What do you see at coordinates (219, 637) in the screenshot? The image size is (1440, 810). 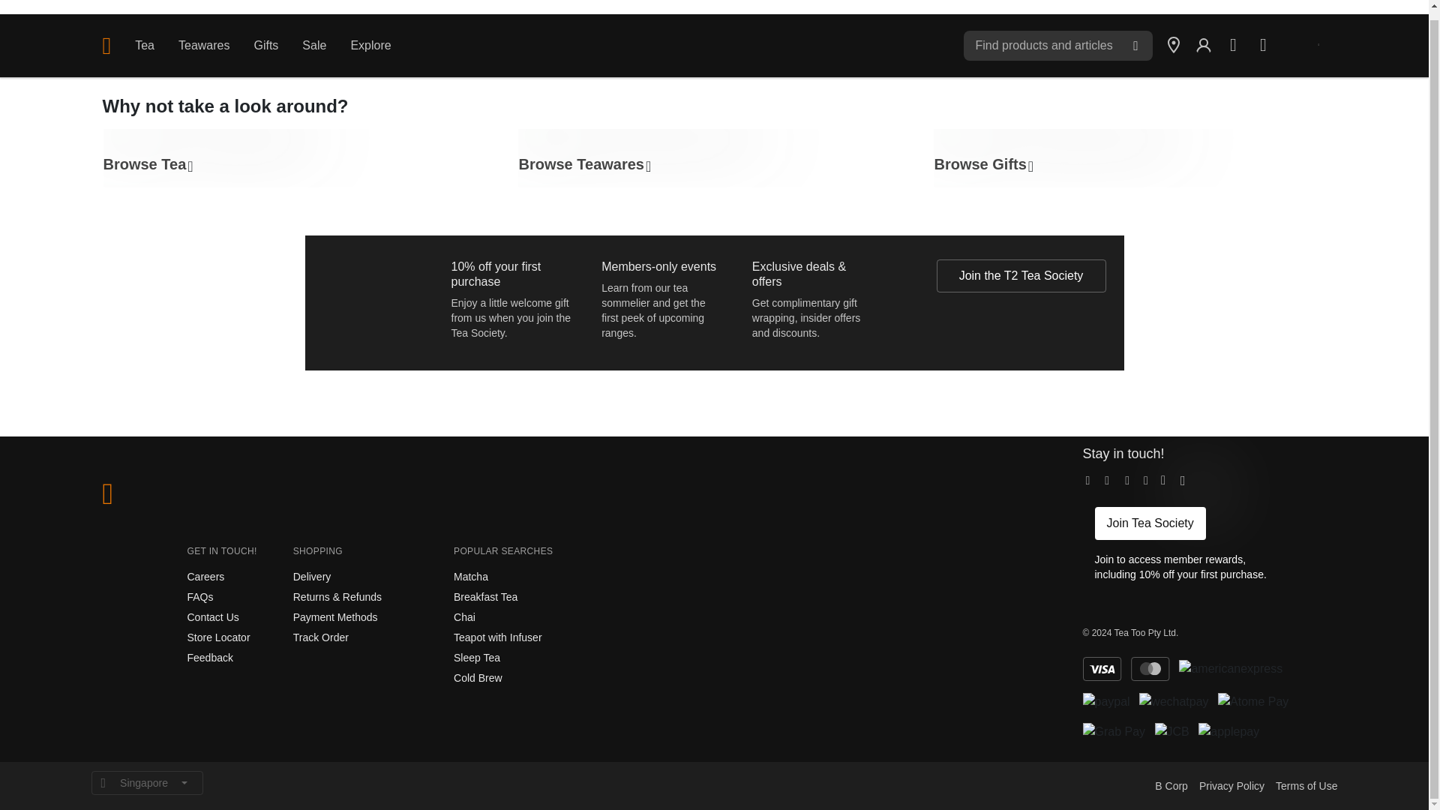 I see `Store Locator` at bounding box center [219, 637].